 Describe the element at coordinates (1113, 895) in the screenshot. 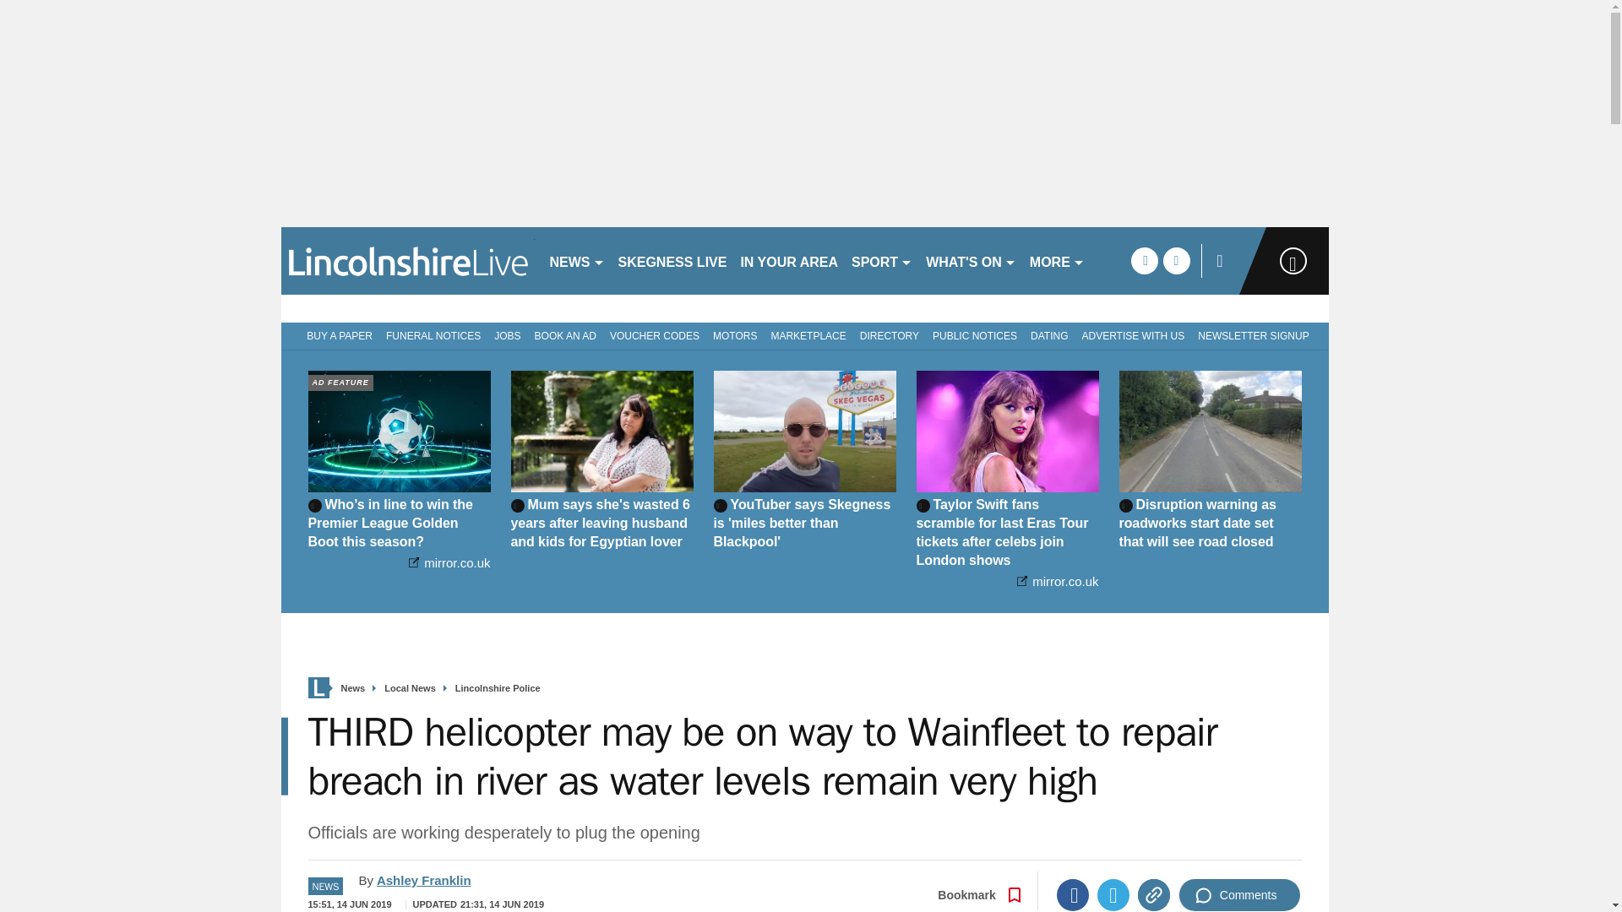

I see `Twitter` at that location.